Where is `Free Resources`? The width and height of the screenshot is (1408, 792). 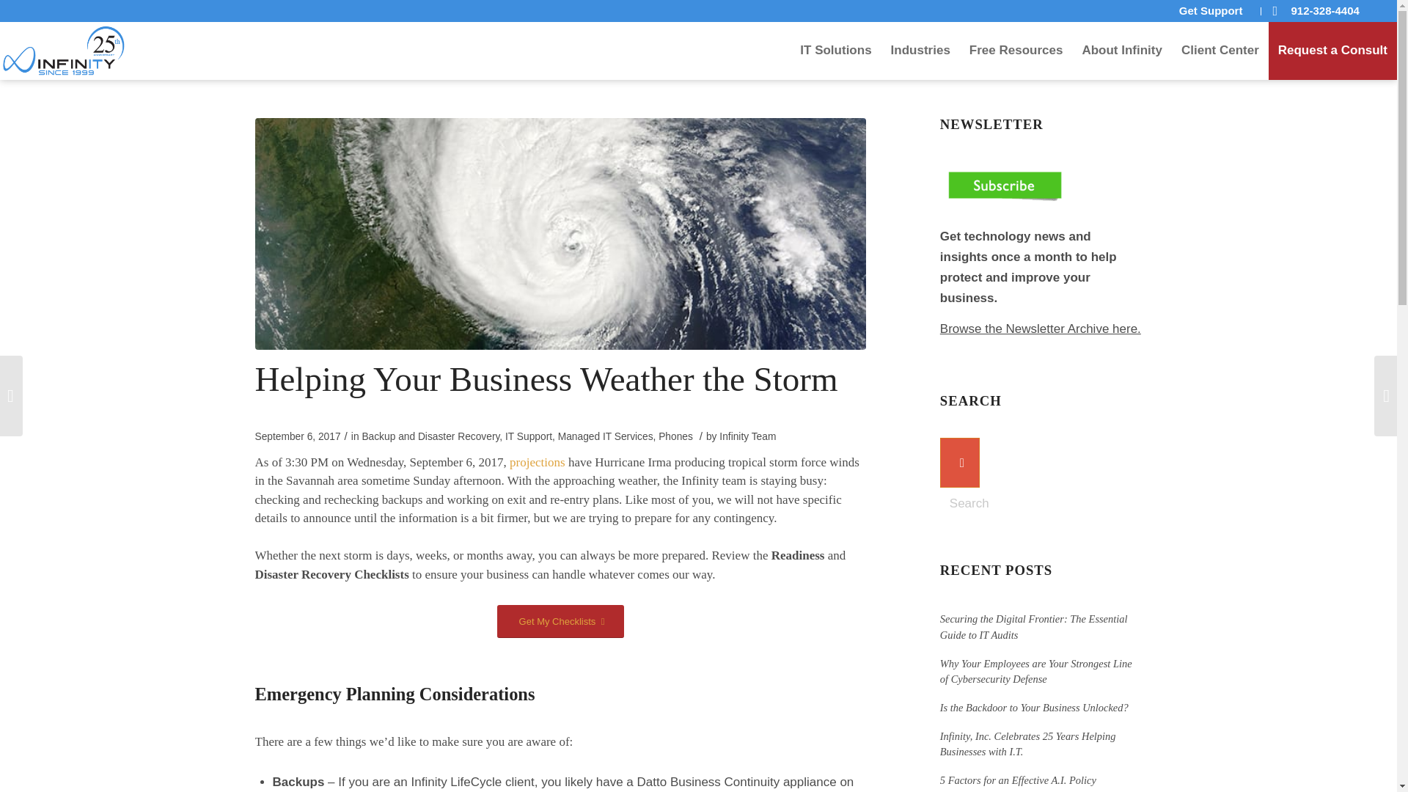
Free Resources is located at coordinates (1016, 51).